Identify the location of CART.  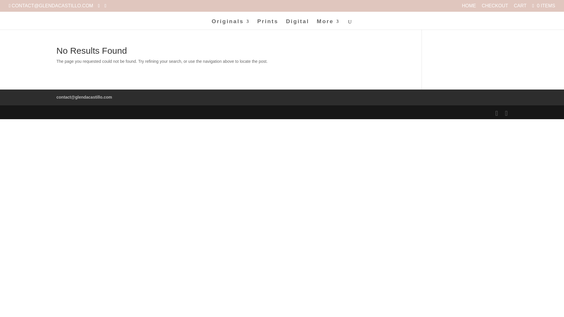
(520, 7).